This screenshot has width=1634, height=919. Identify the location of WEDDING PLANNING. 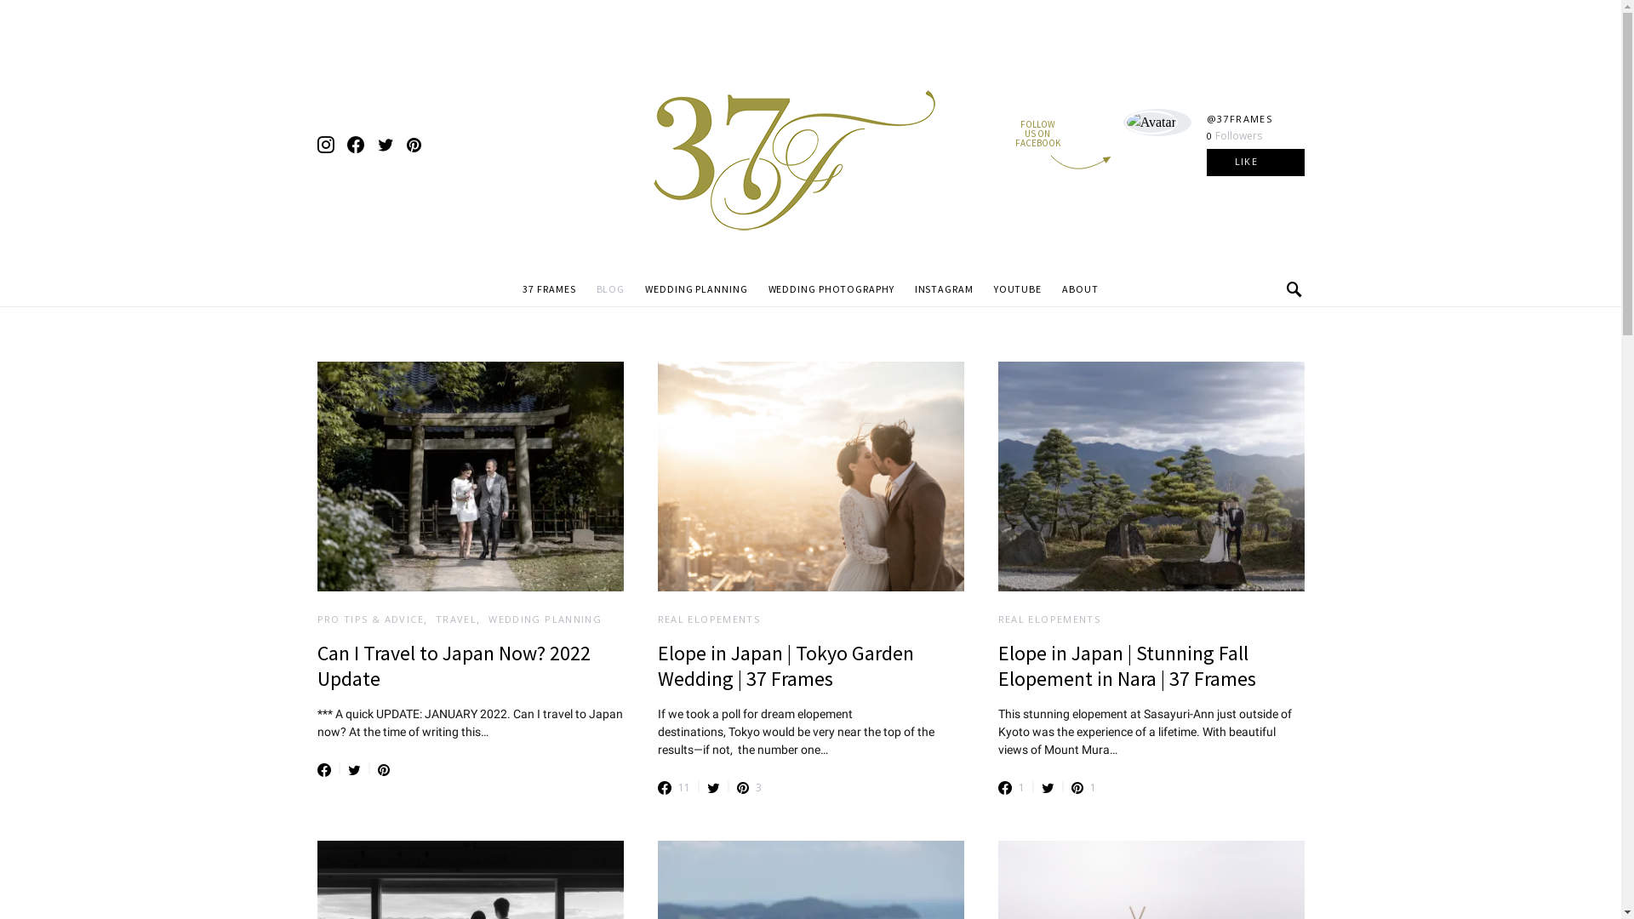
(545, 619).